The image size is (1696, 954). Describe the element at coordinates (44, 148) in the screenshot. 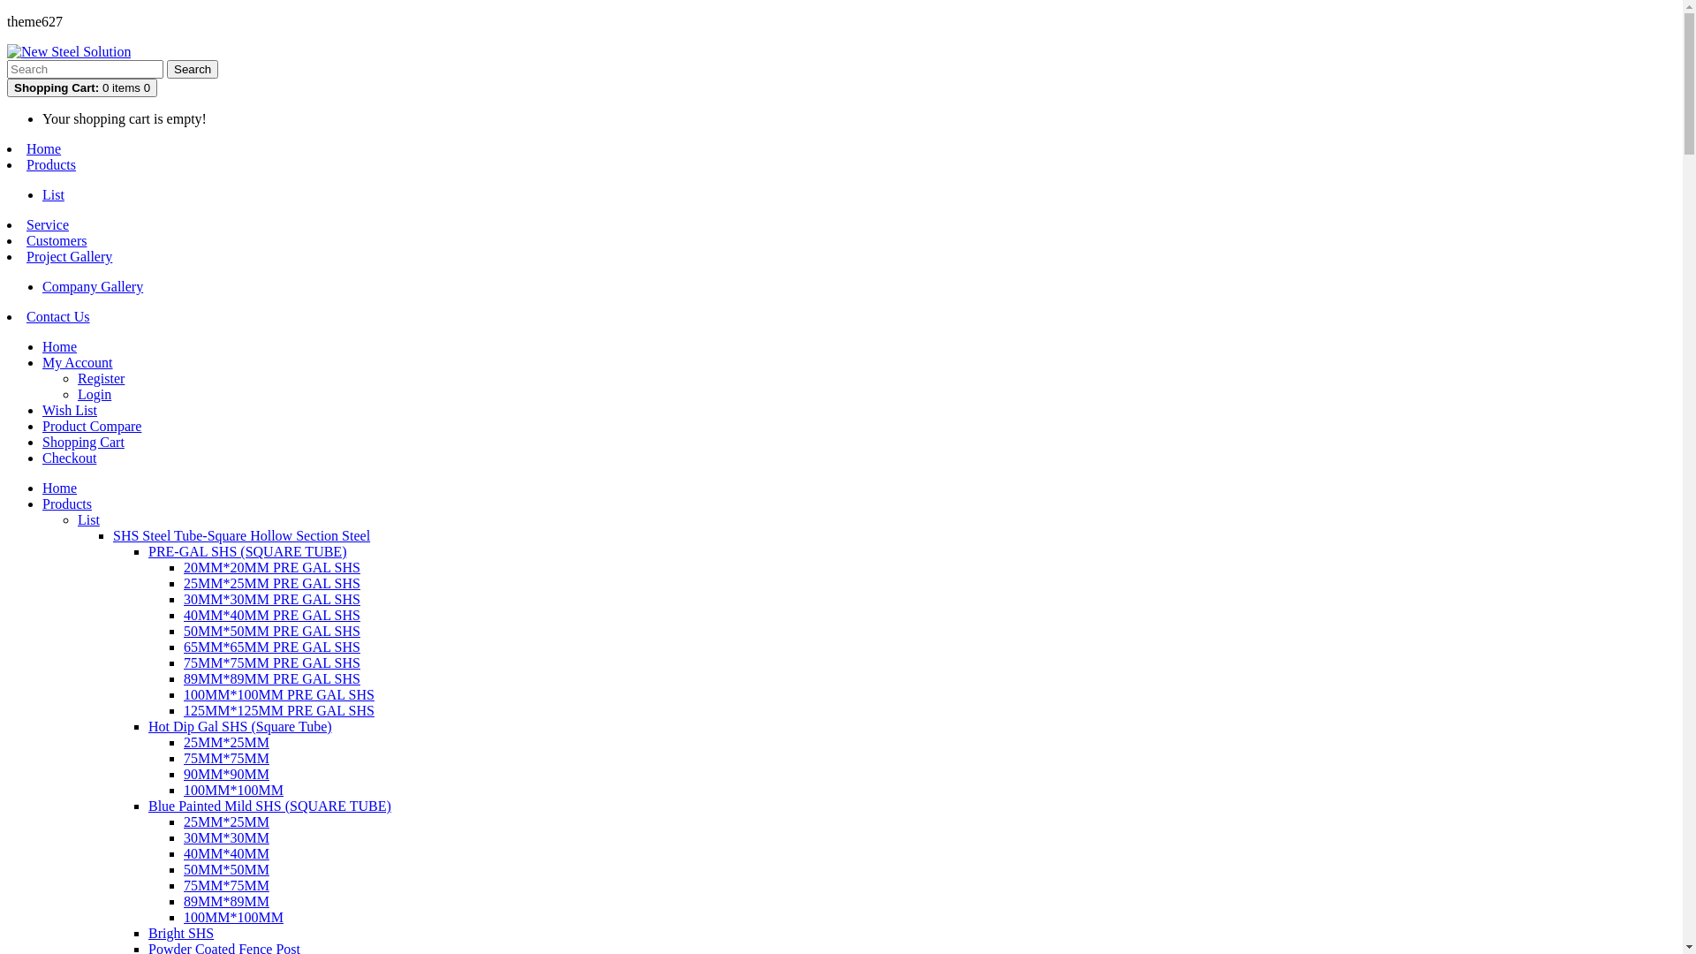

I see `Home` at that location.